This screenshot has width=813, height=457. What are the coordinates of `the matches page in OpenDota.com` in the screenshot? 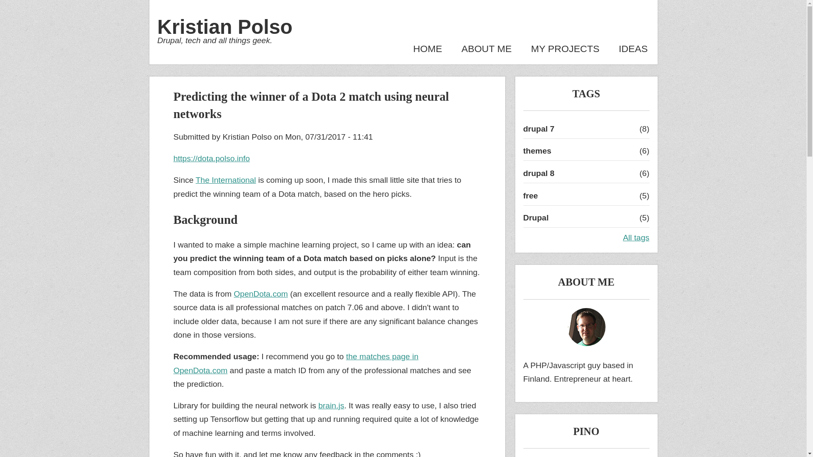 It's located at (296, 363).